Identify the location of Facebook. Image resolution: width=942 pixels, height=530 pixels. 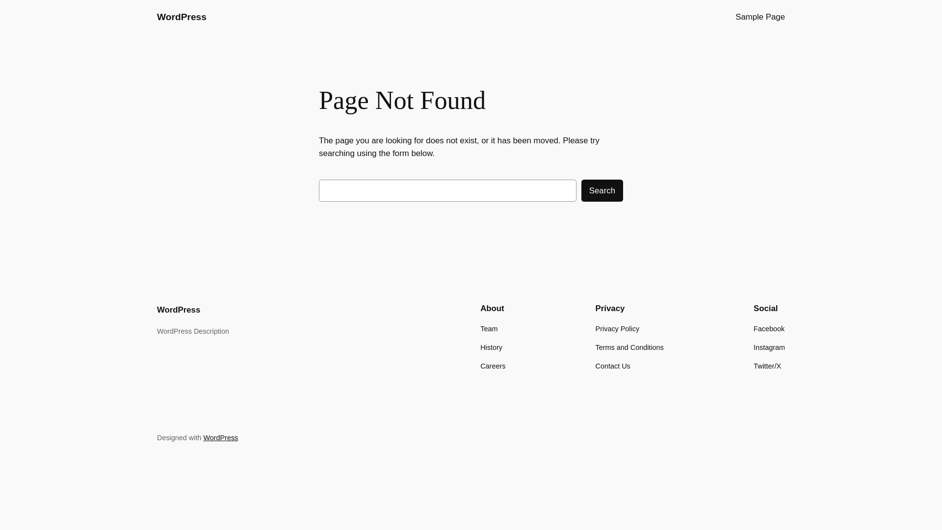
(769, 329).